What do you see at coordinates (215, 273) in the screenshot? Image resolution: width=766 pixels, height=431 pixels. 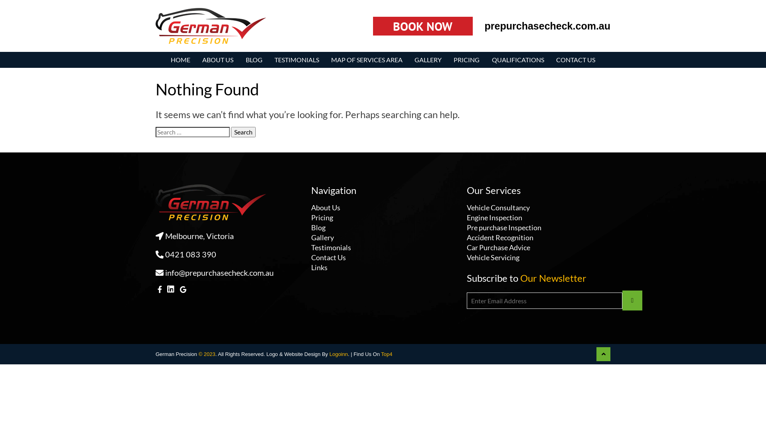 I see `info@prepurchasecheck.com.au` at bounding box center [215, 273].